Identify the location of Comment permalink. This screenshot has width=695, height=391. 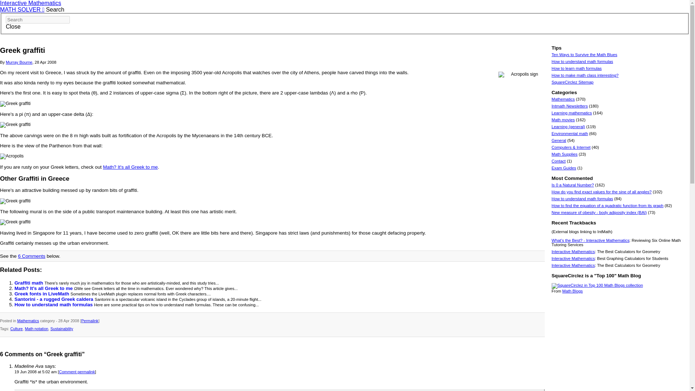
(77, 371).